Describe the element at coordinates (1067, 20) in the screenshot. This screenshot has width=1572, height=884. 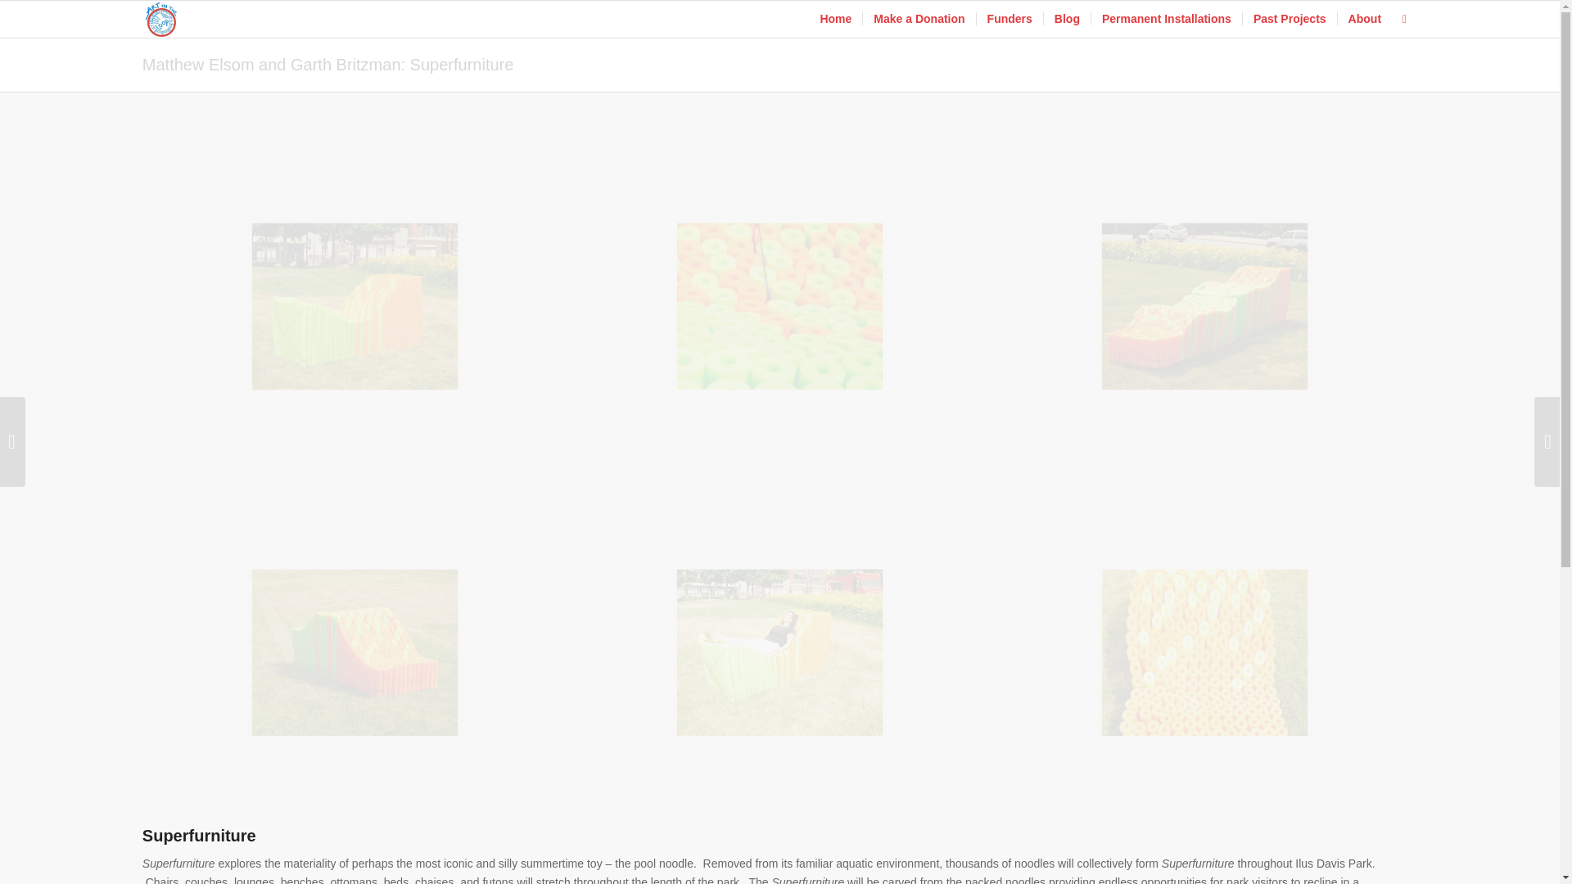
I see `Blog` at that location.